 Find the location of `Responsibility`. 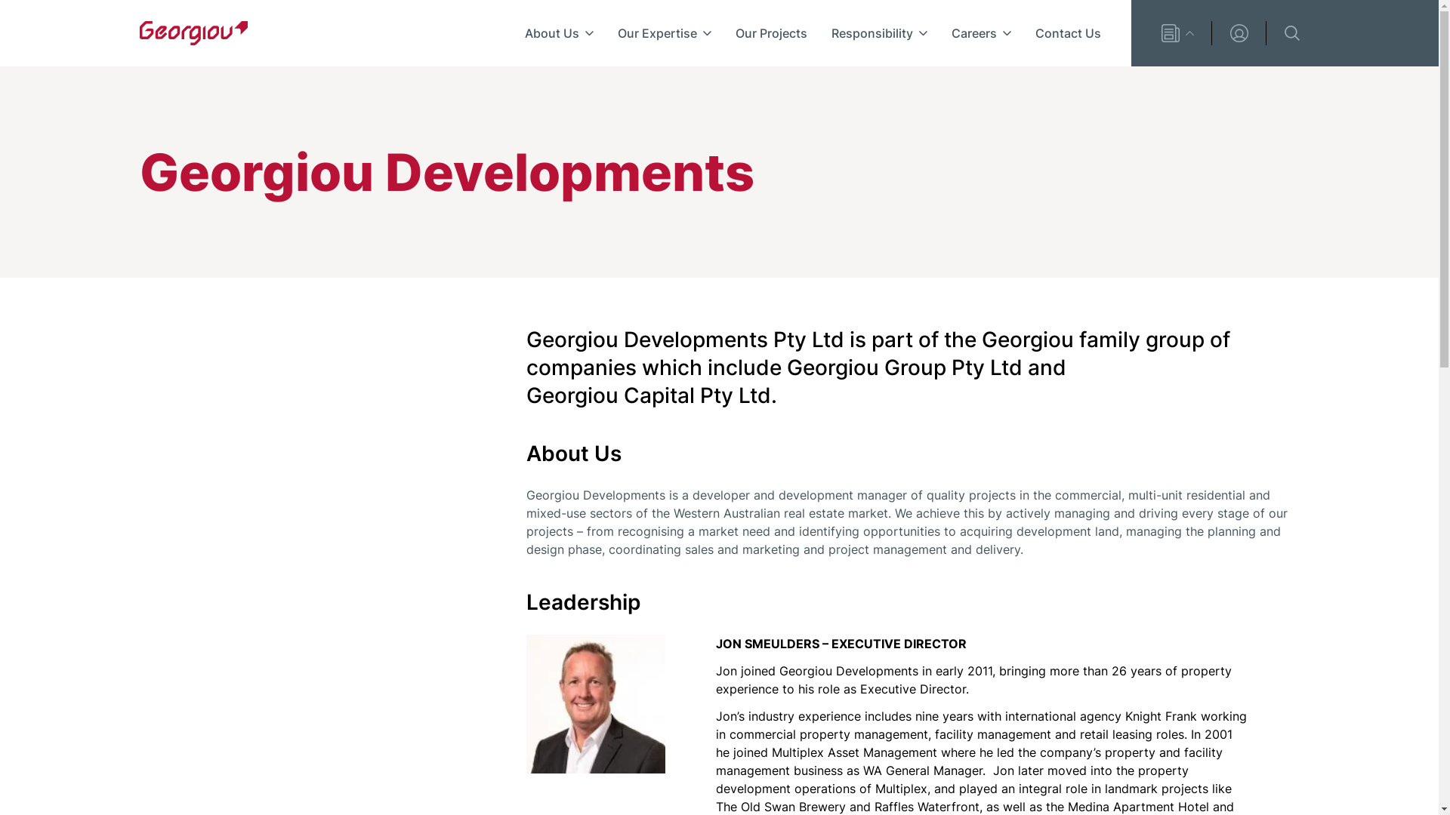

Responsibility is located at coordinates (879, 33).